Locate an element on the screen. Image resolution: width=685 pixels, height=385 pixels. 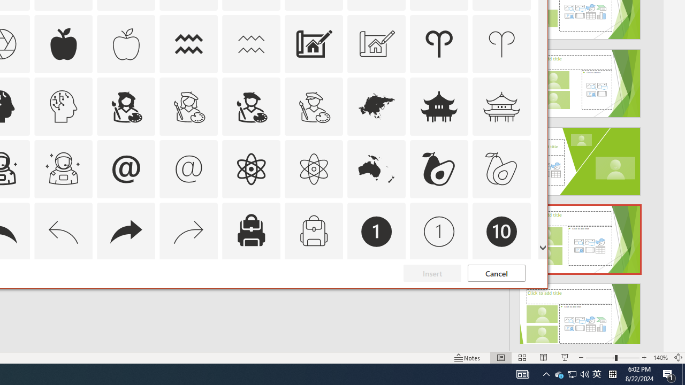
AutomationID: Icons_Badge6 is located at coordinates (63, 294).